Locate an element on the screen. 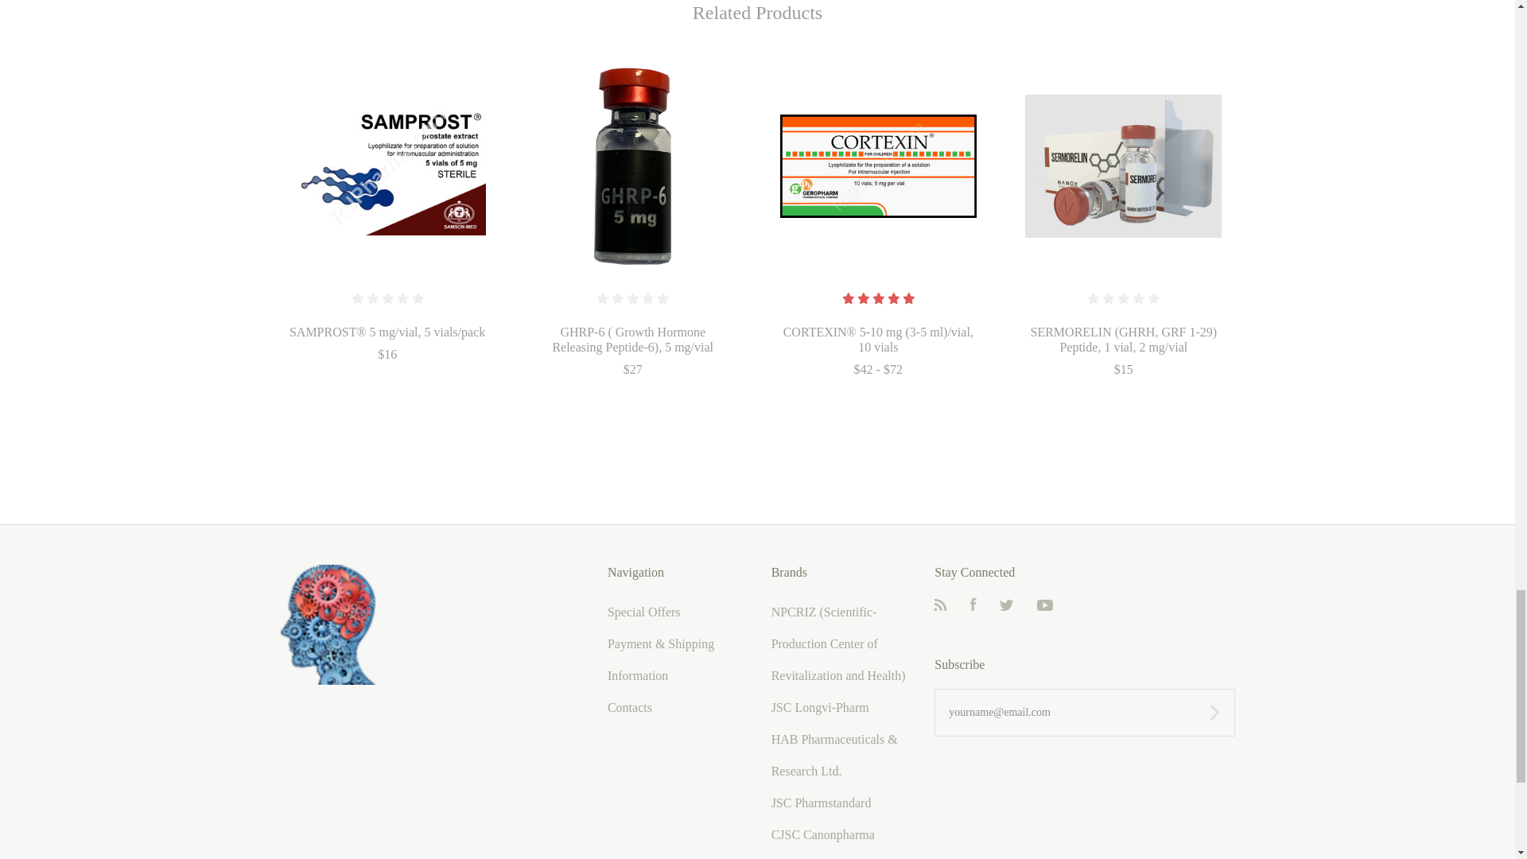 Image resolution: width=1527 pixels, height=859 pixels. CORTEXIN 5mg is located at coordinates (878, 165).